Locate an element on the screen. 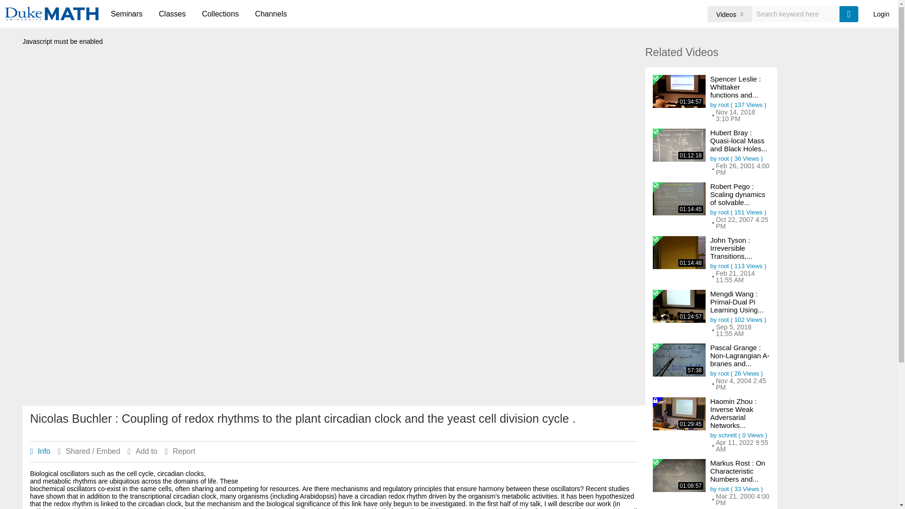 The image size is (905, 509). Hubert Bray : Quasi-local Mass and Black Holes... is located at coordinates (739, 140).